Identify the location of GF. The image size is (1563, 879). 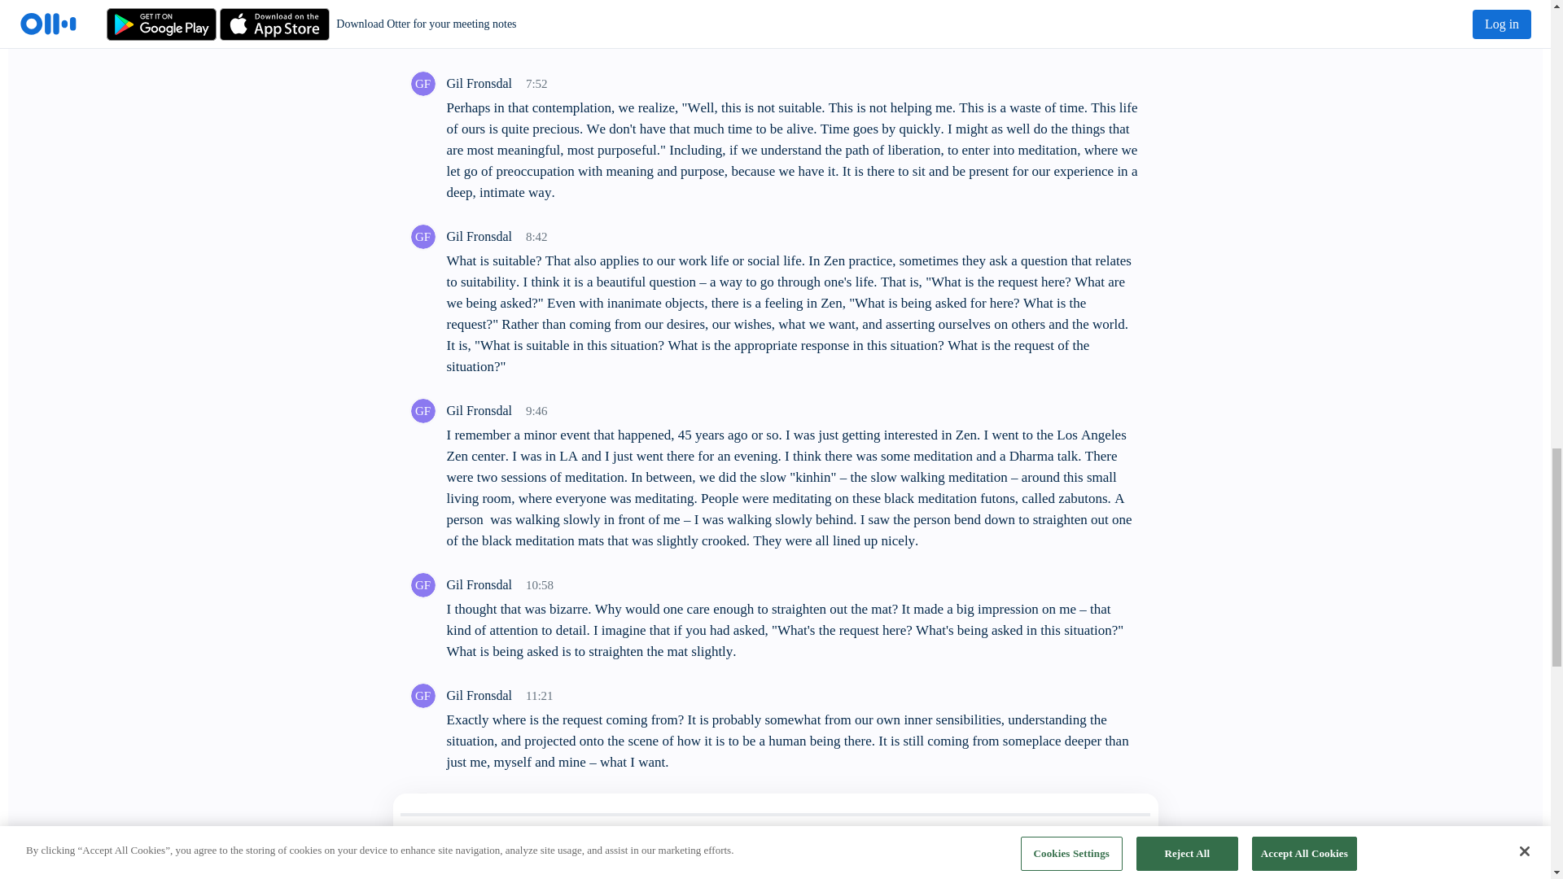
(422, 584).